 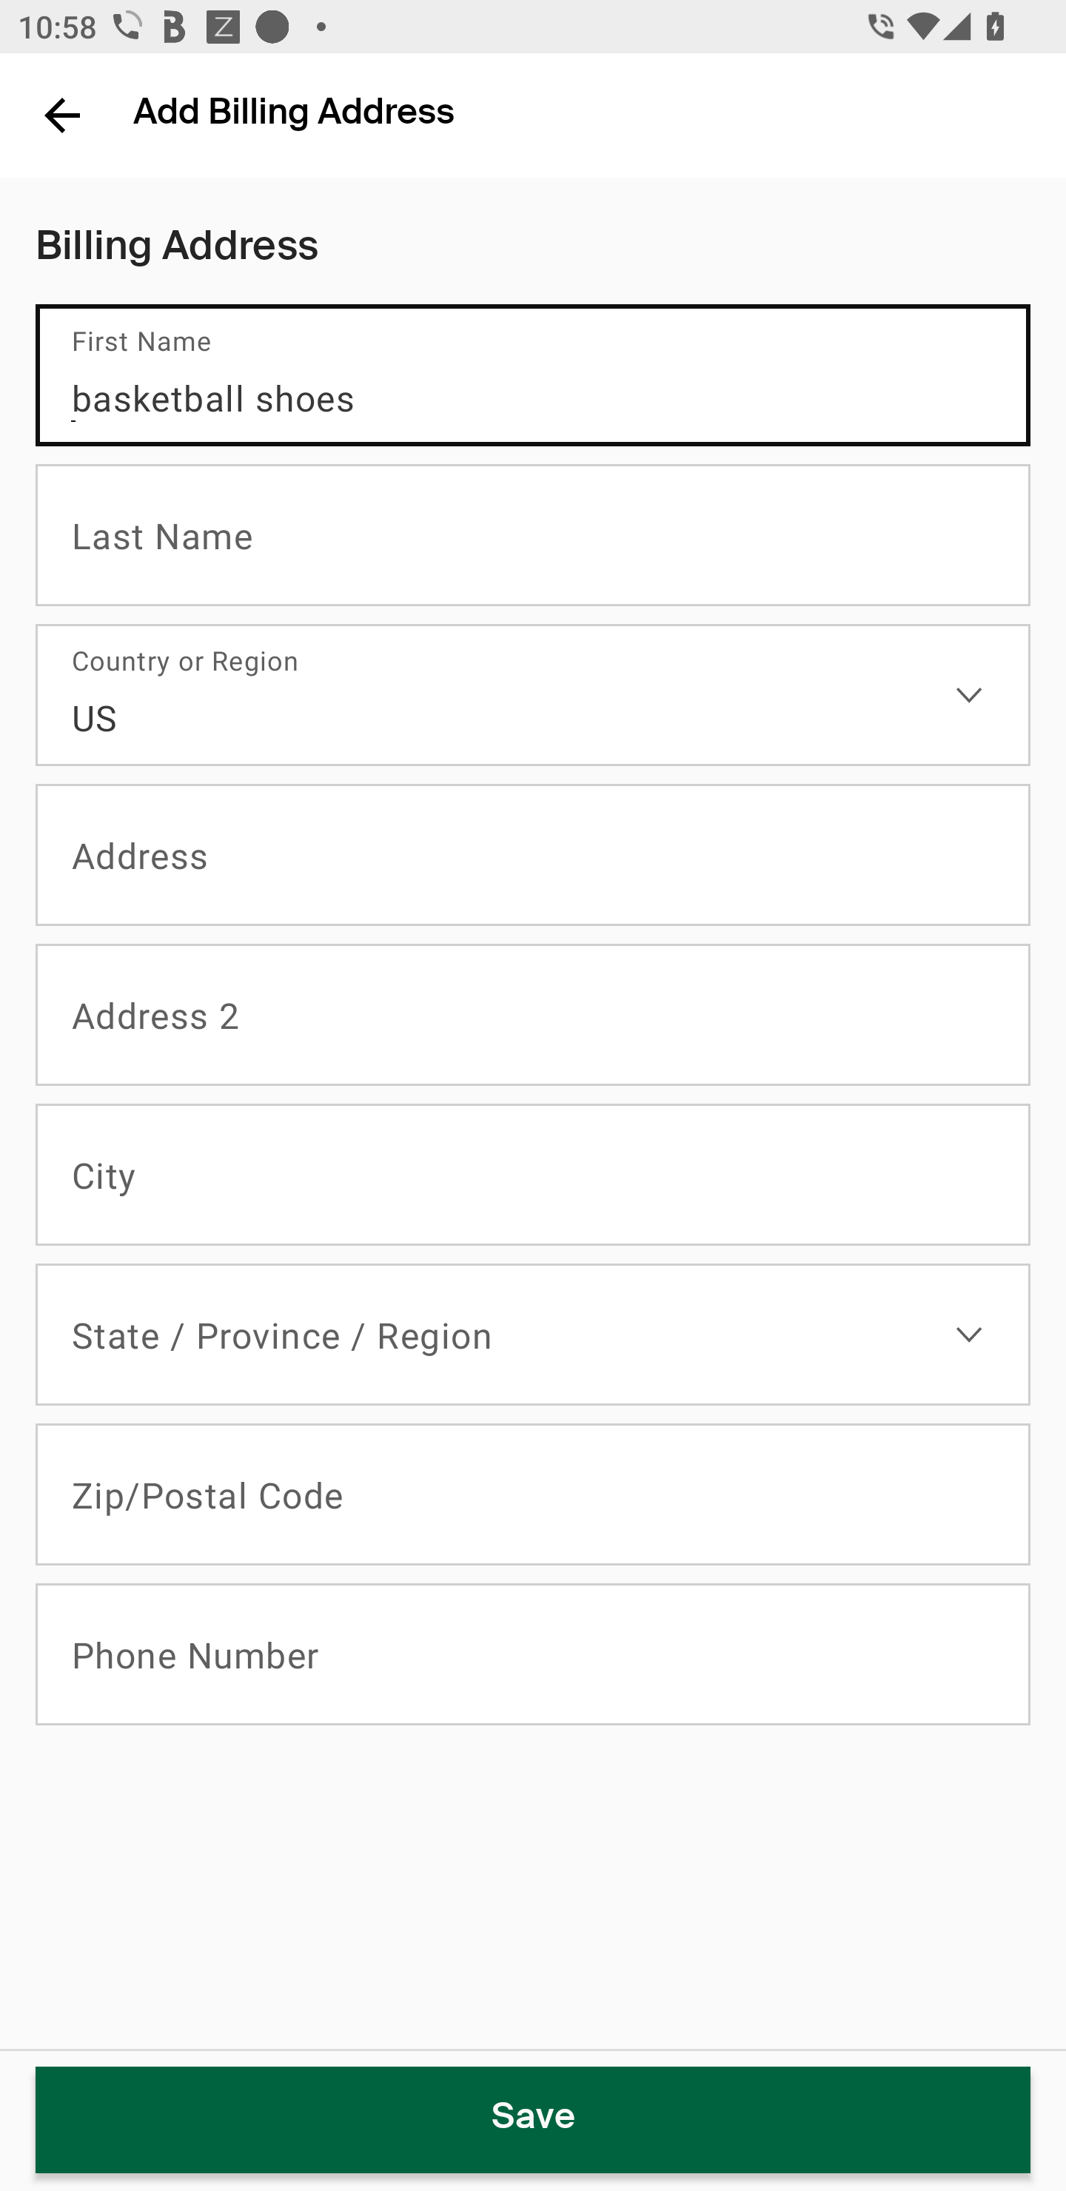 What do you see at coordinates (62, 115) in the screenshot?
I see `Navigate up` at bounding box center [62, 115].